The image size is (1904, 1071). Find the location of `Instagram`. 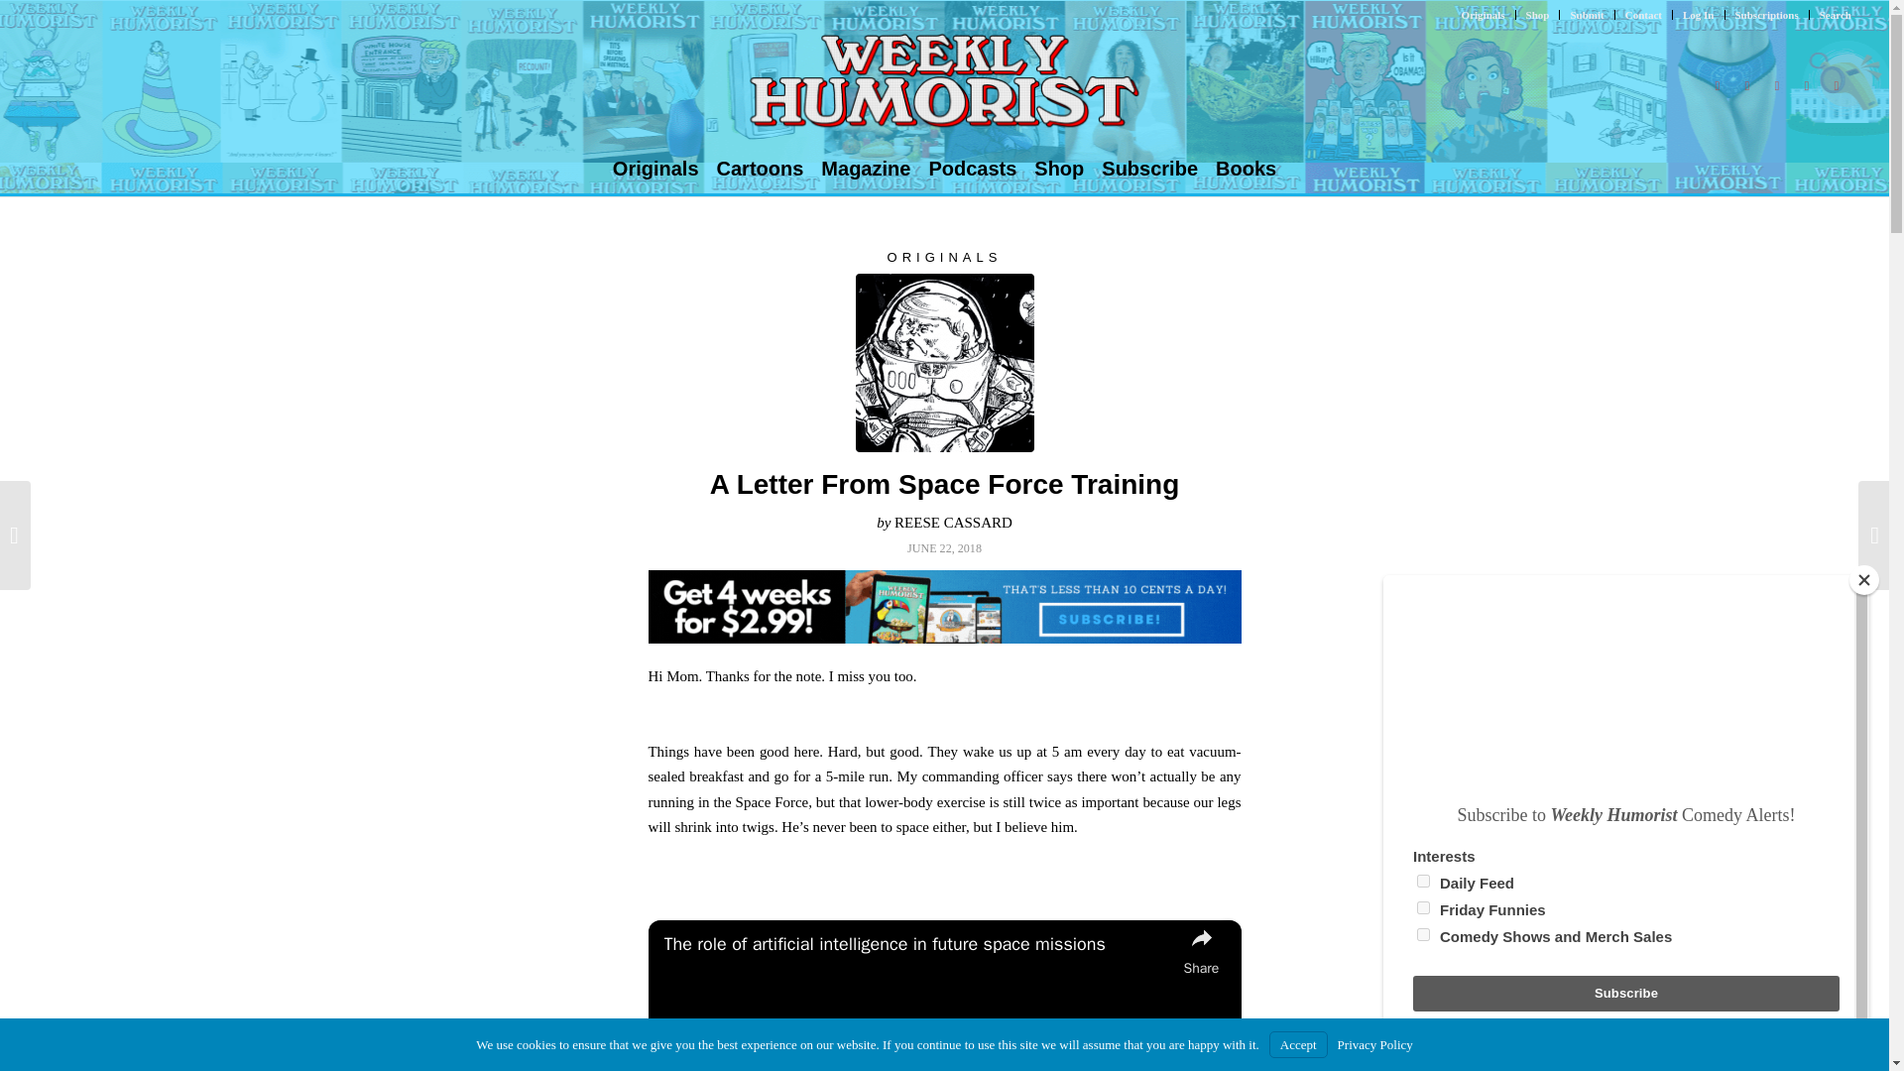

Instagram is located at coordinates (1807, 85).